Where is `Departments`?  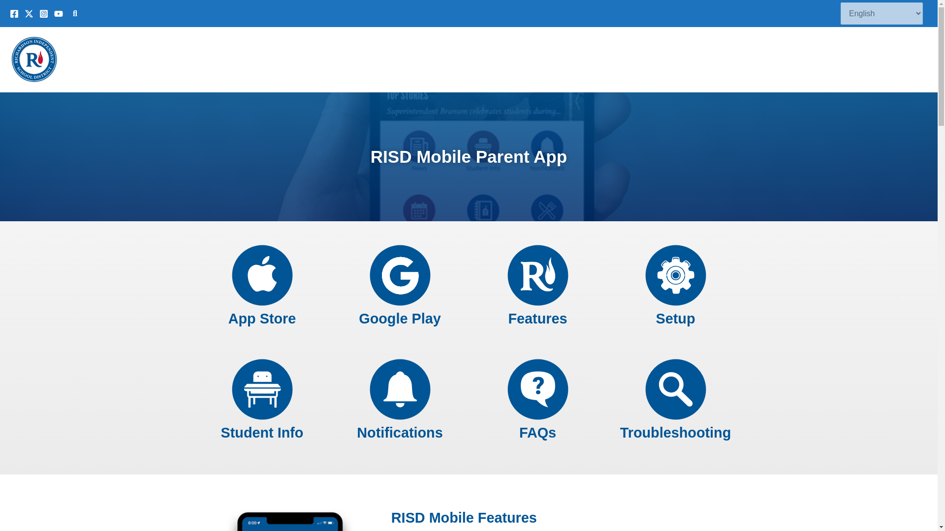
Departments is located at coordinates (613, 59).